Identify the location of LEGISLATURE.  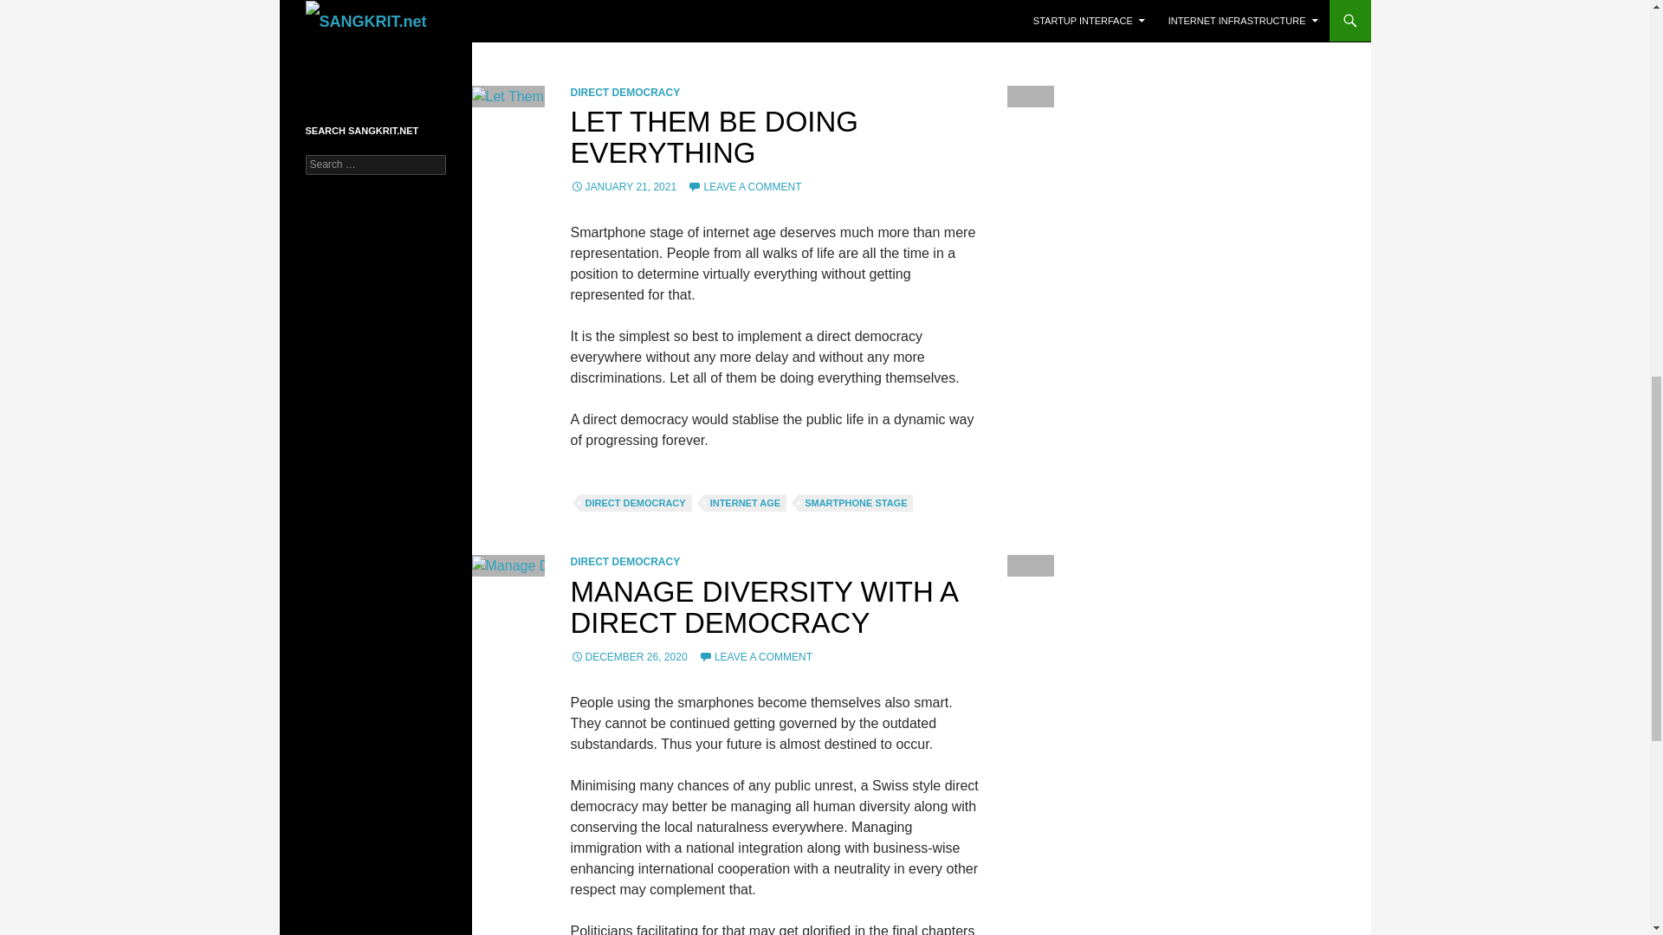
(834, 0).